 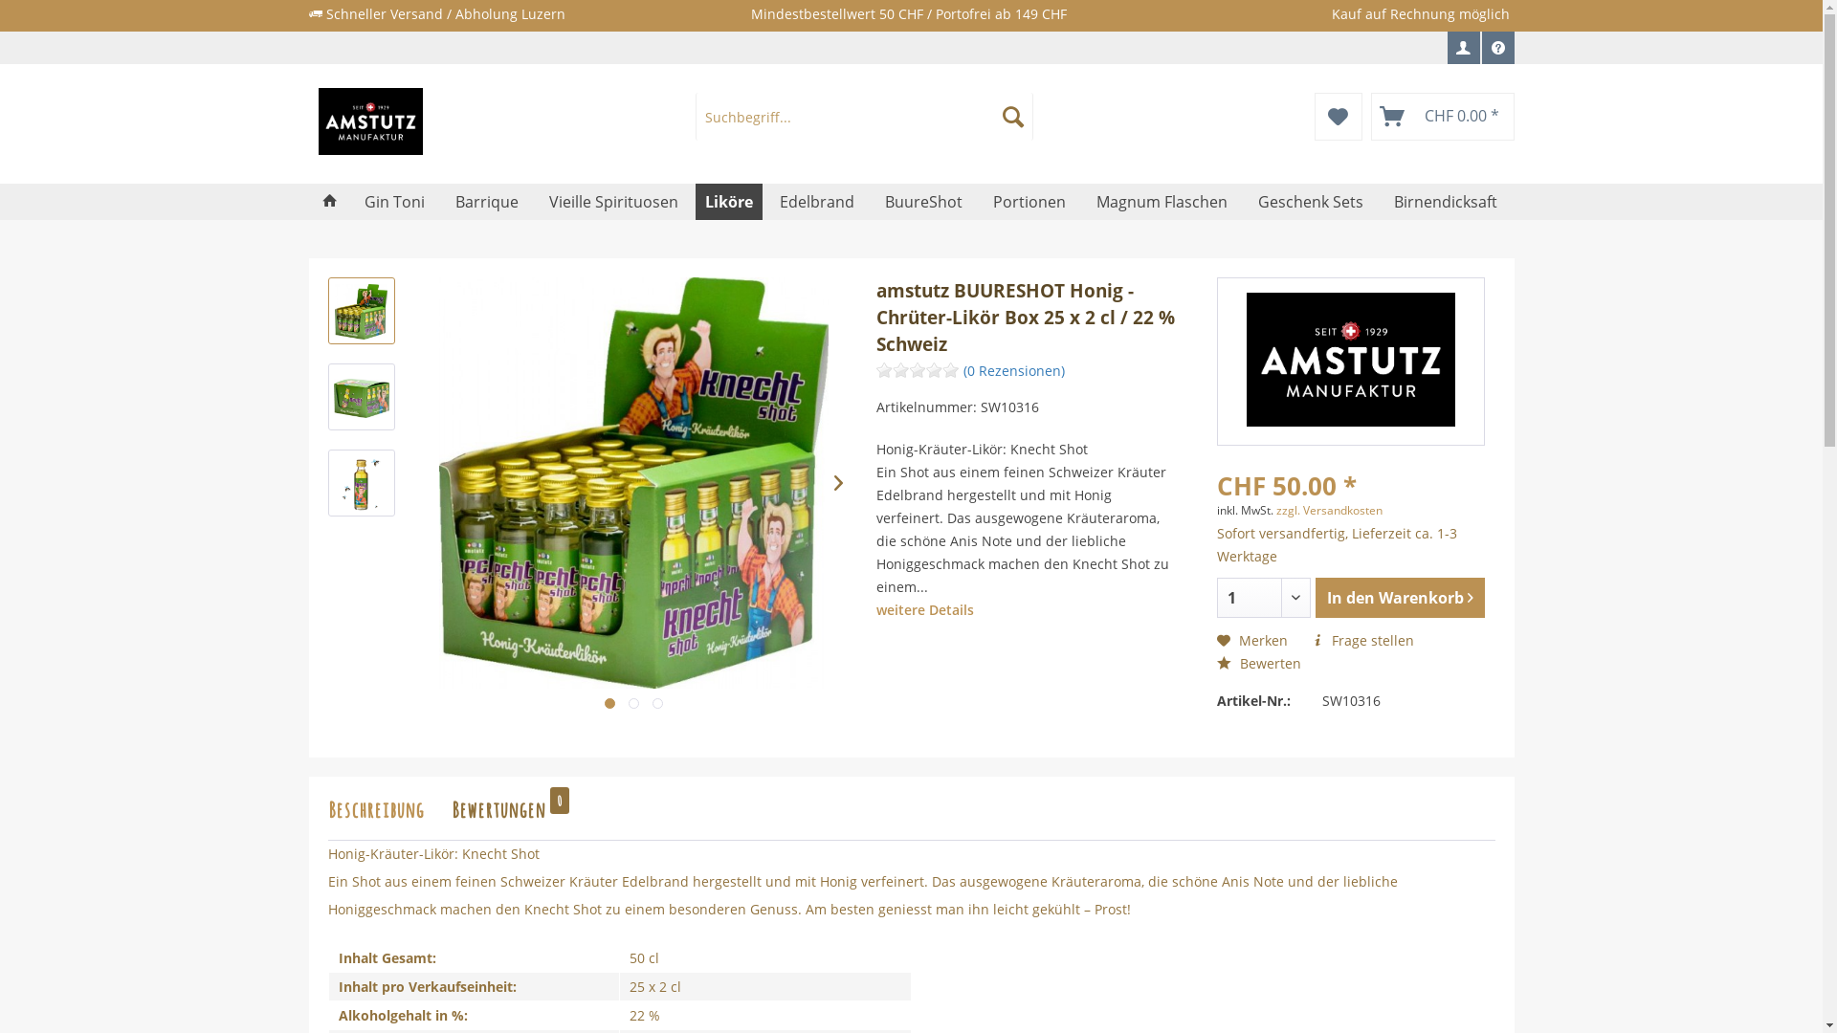 I want to click on Mein Konto, so click(x=1462, y=48).